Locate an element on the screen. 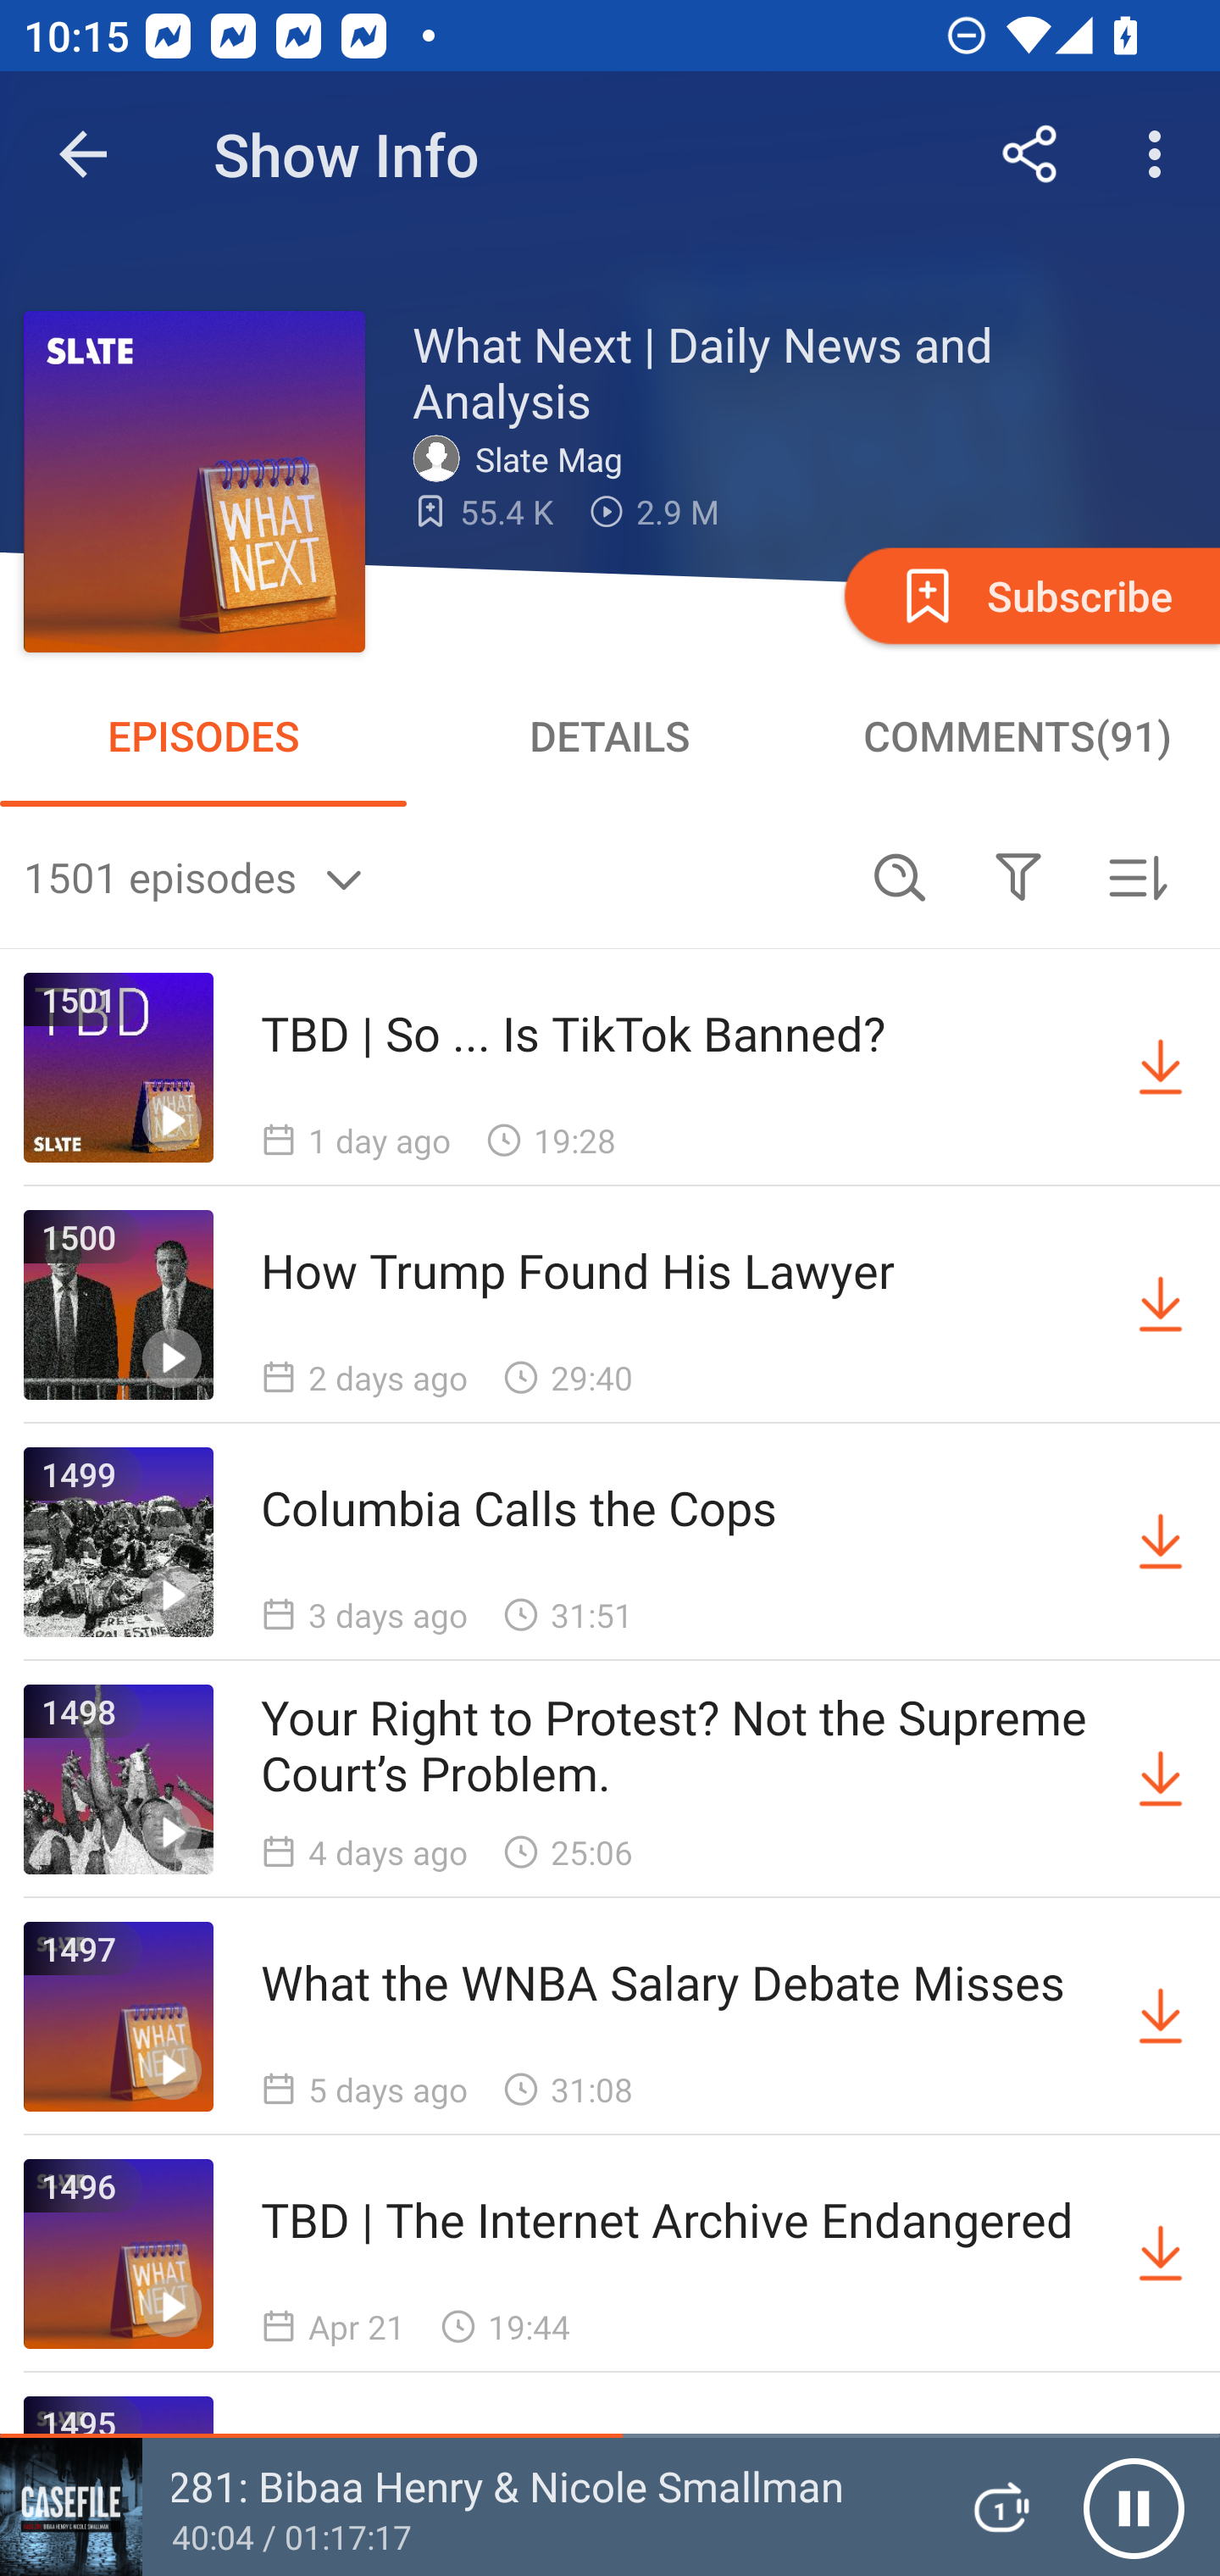 The width and height of the screenshot is (1220, 2576). DETAILS is located at coordinates (610, 736).